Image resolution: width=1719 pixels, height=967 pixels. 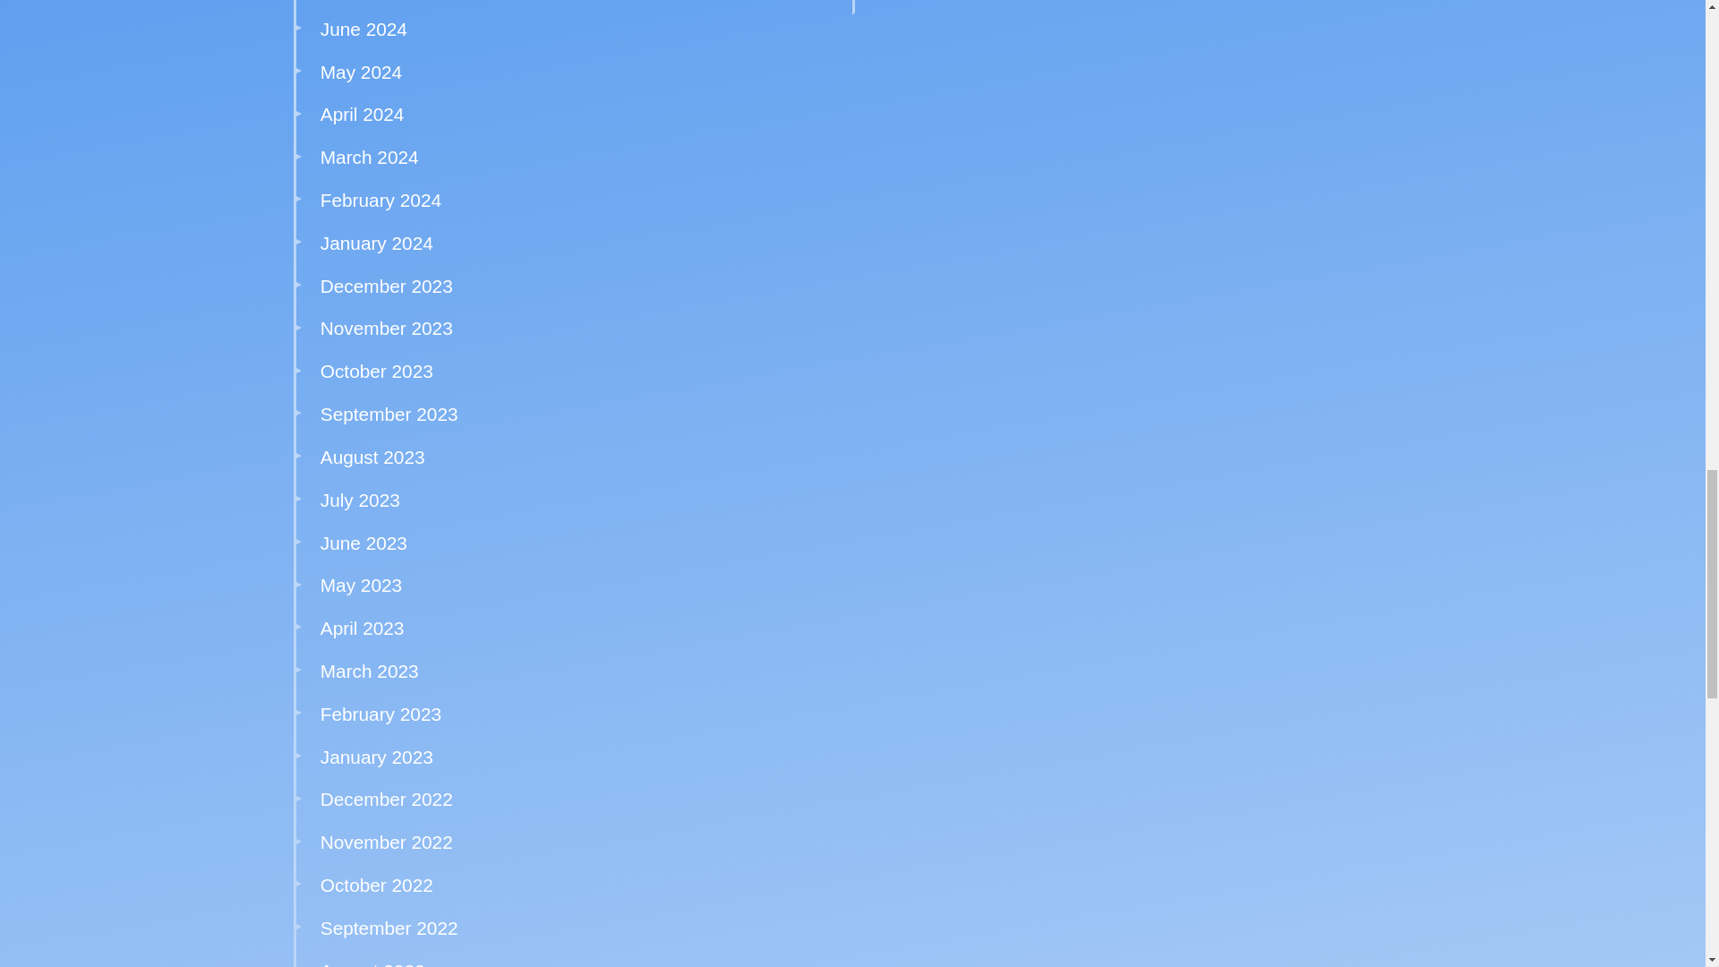 I want to click on May 2023, so click(x=361, y=585).